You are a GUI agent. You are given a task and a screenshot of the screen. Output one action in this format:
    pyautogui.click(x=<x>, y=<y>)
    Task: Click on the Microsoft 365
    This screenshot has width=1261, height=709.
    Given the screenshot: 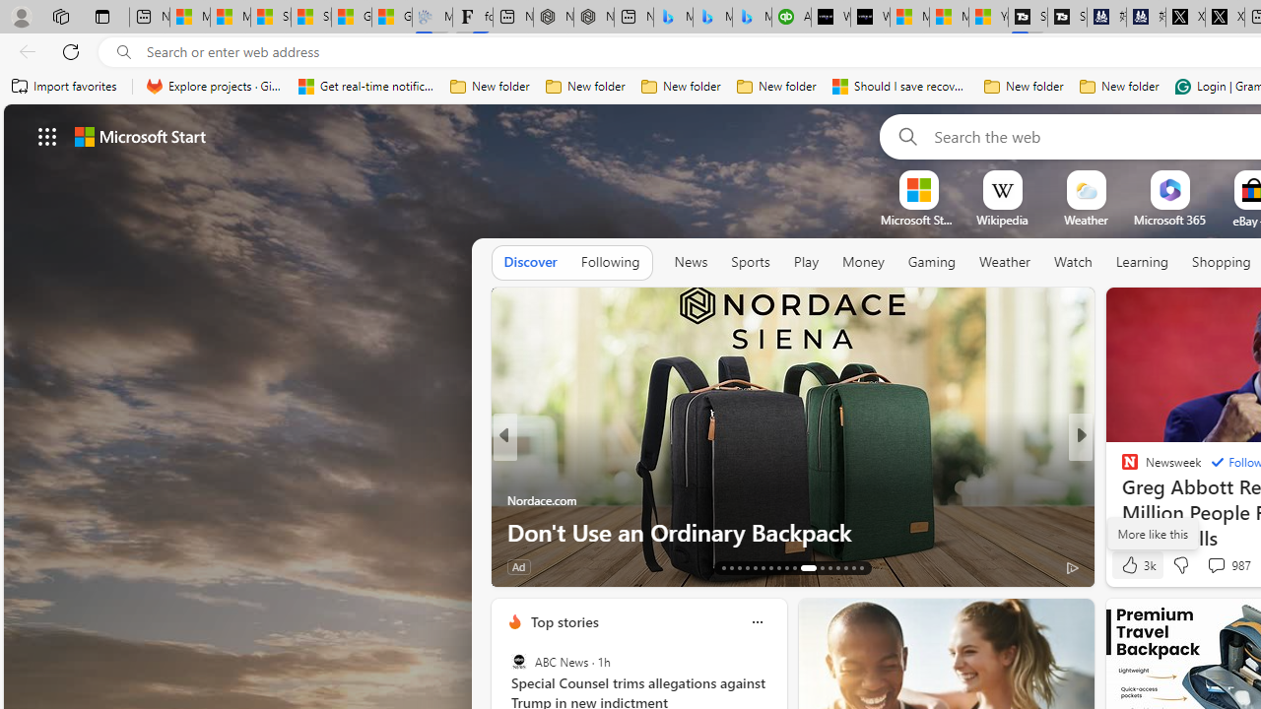 What is the action you would take?
    pyautogui.click(x=1168, y=220)
    